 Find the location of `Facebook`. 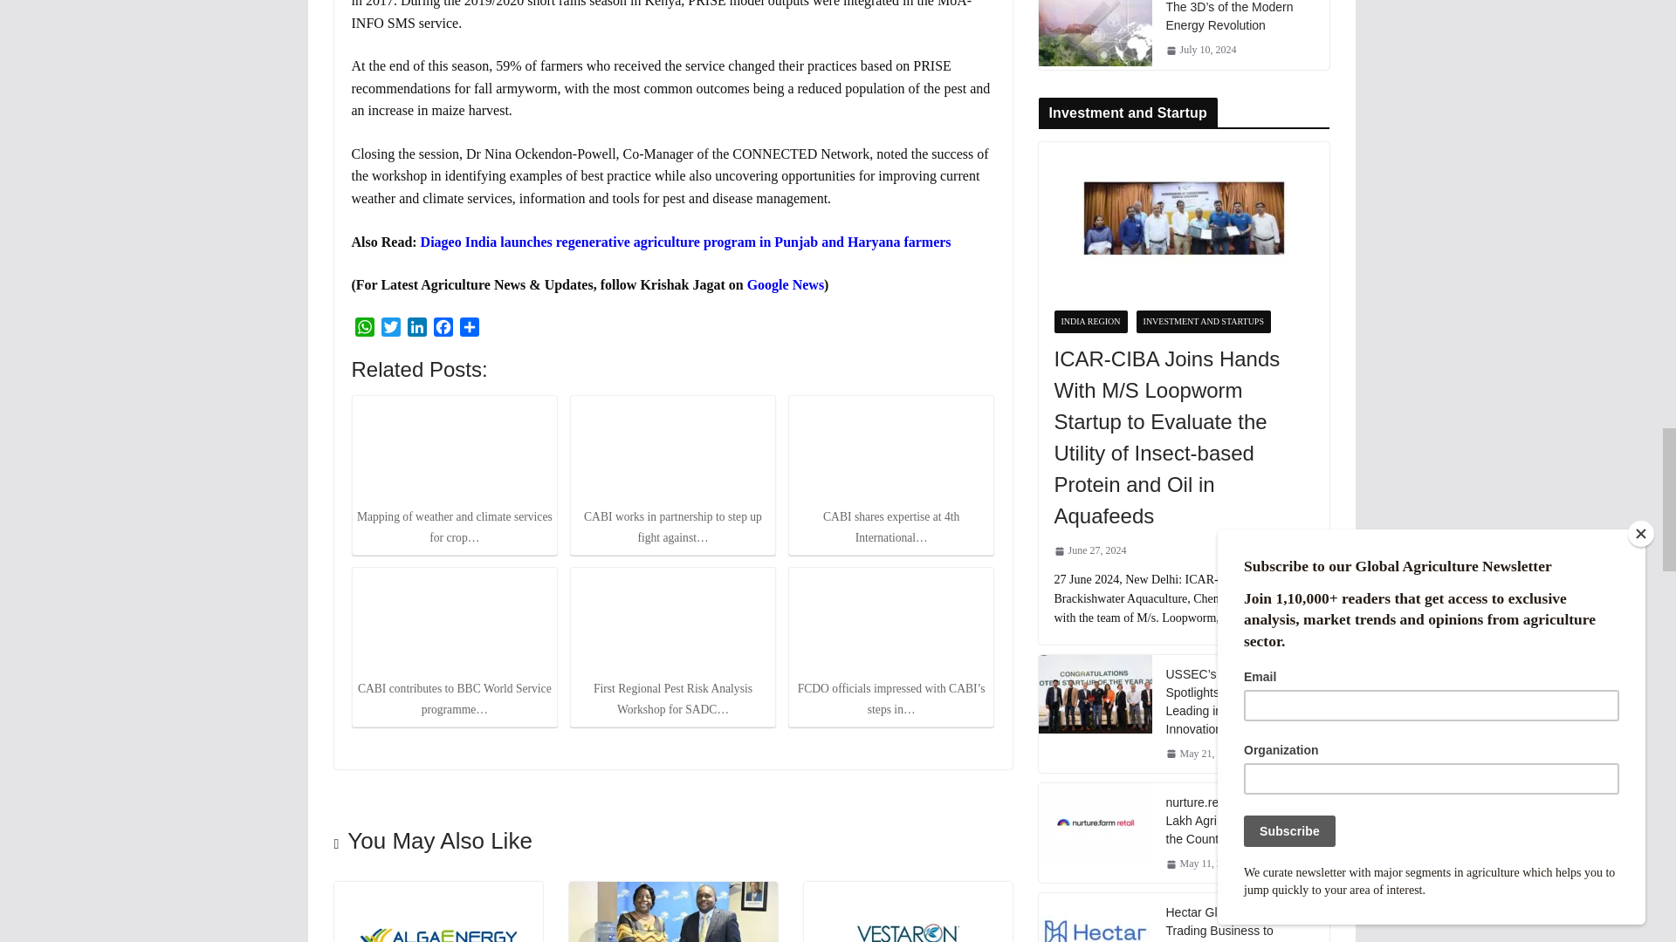

Facebook is located at coordinates (442, 330).